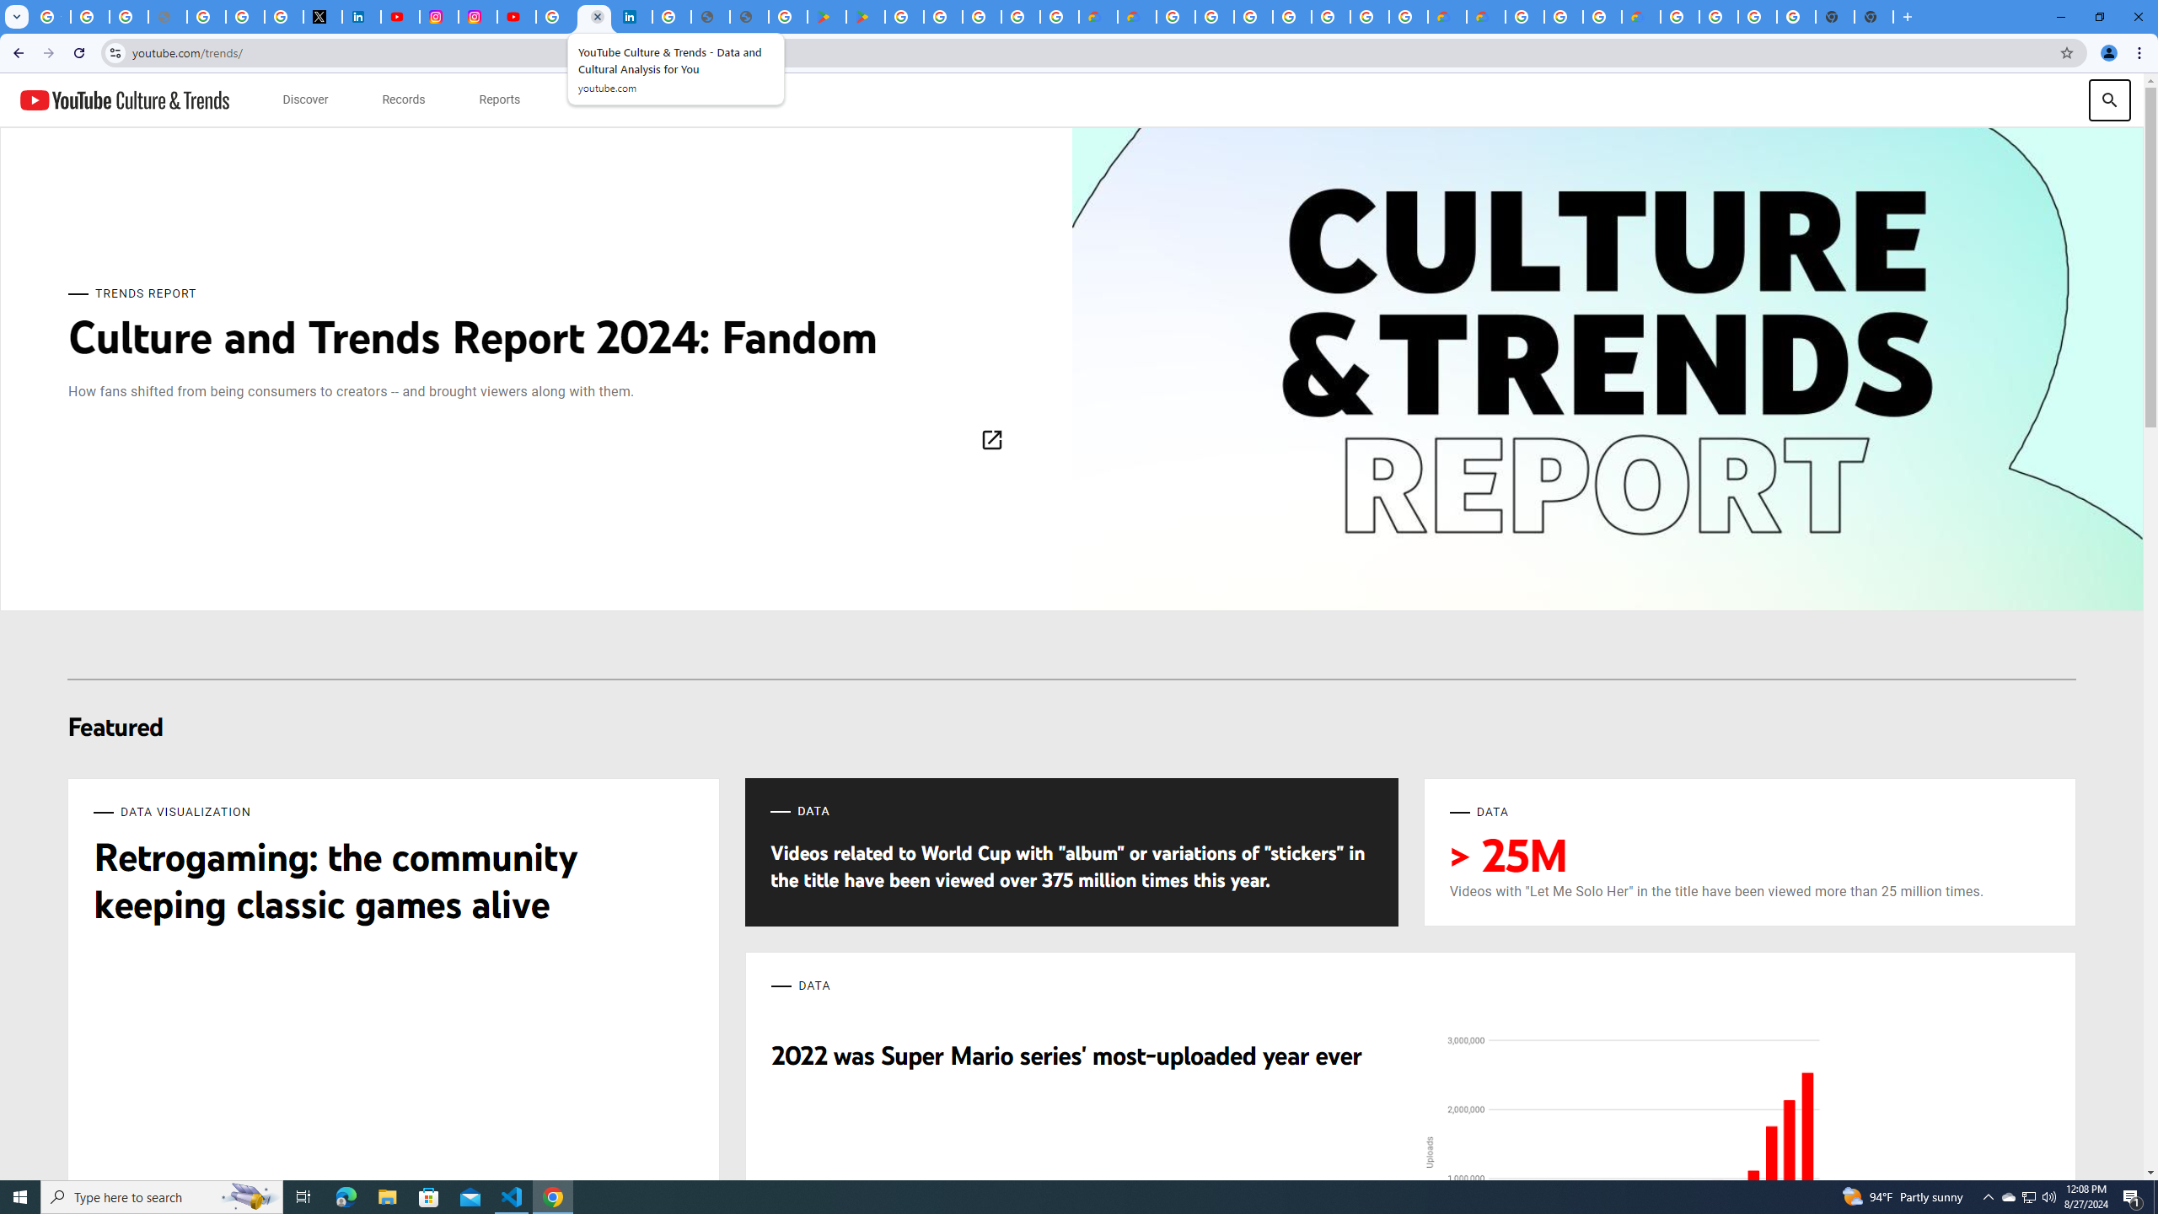  What do you see at coordinates (1602, 17) in the screenshot?
I see `Browse Chrome as a guest - Computer - Google Chrome Help` at bounding box center [1602, 17].